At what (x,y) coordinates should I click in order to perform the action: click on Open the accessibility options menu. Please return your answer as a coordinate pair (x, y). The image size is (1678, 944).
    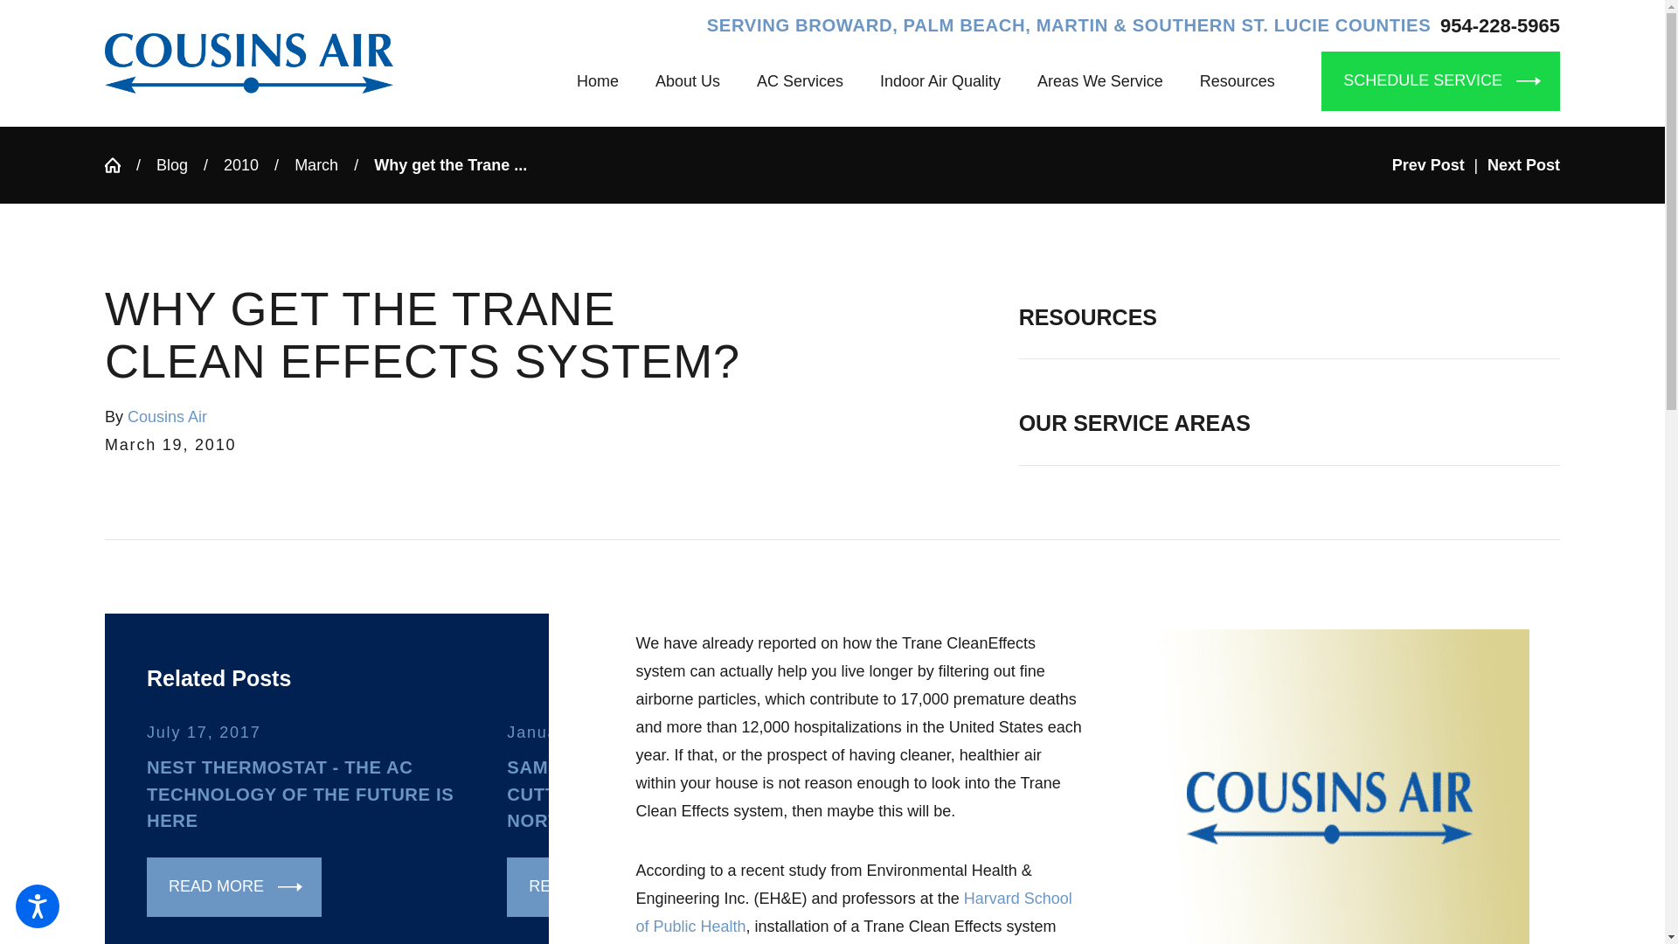
    Looking at the image, I should click on (37, 906).